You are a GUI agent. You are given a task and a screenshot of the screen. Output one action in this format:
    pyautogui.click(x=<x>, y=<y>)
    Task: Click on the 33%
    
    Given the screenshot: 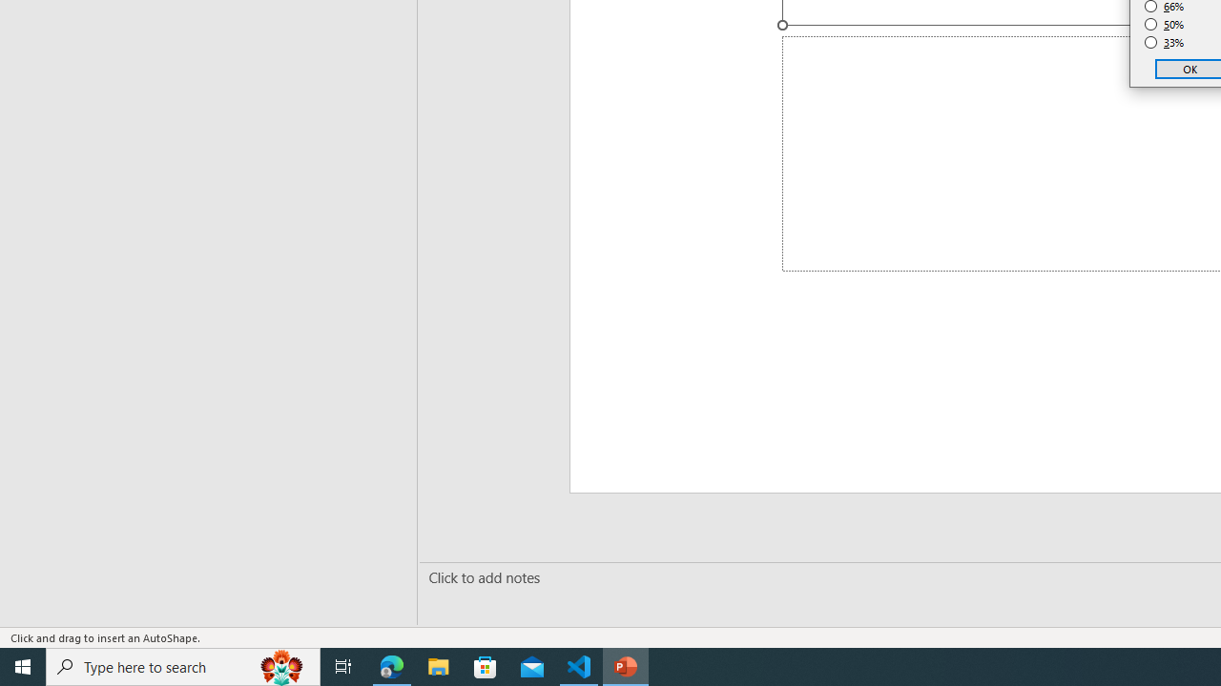 What is the action you would take?
    pyautogui.click(x=1165, y=42)
    